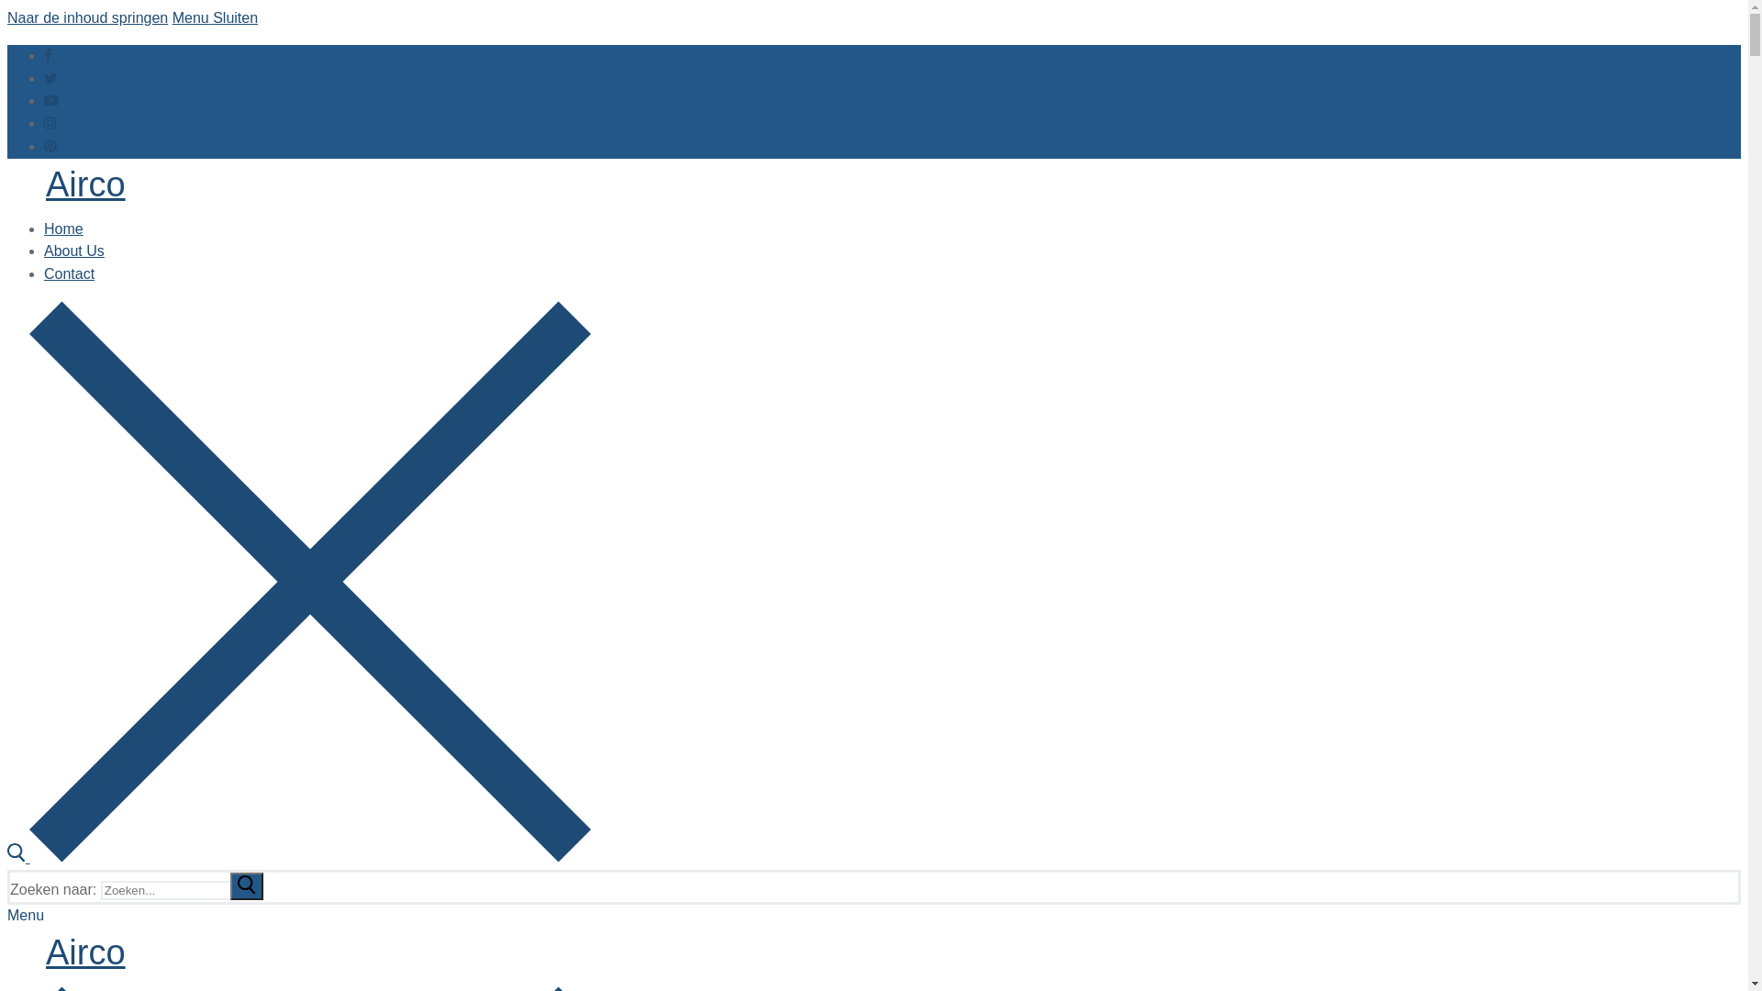 This screenshot has width=1762, height=991. Describe the element at coordinates (182, 890) in the screenshot. I see `Zoeken naar:` at that location.